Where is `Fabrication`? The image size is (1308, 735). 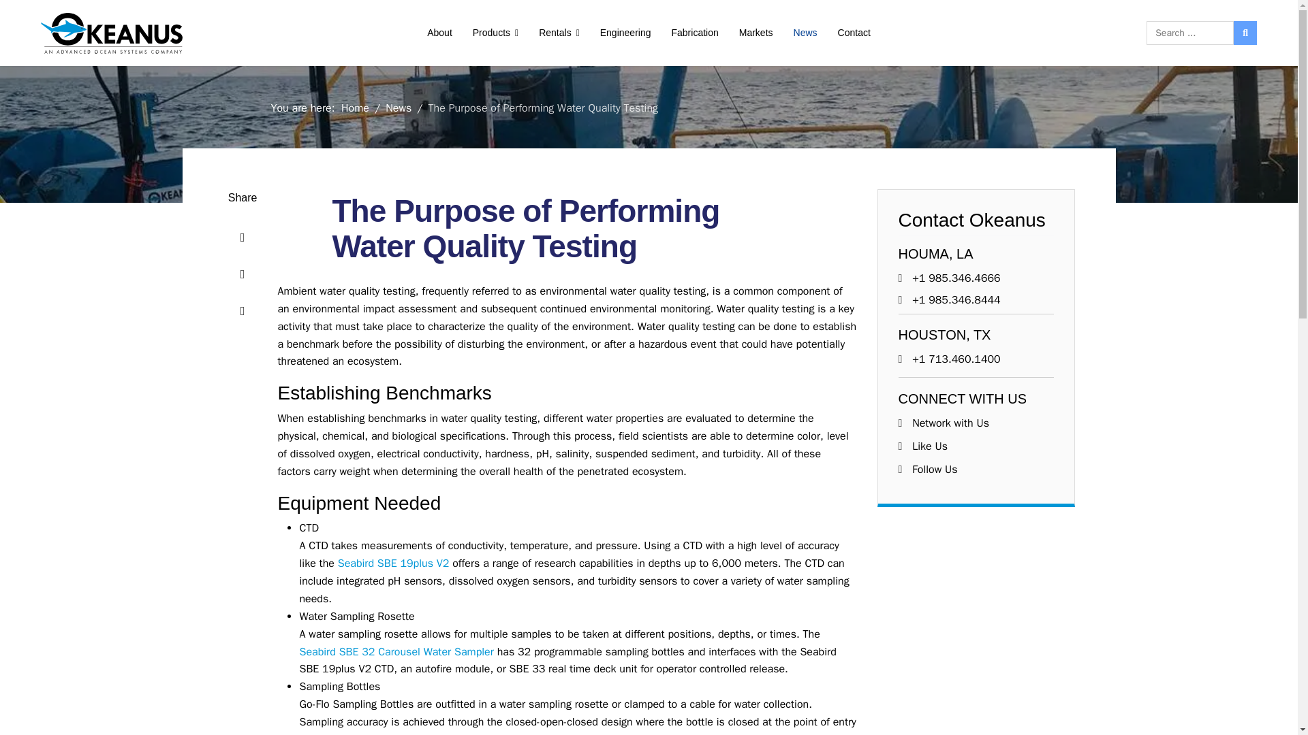 Fabrication is located at coordinates (694, 33).